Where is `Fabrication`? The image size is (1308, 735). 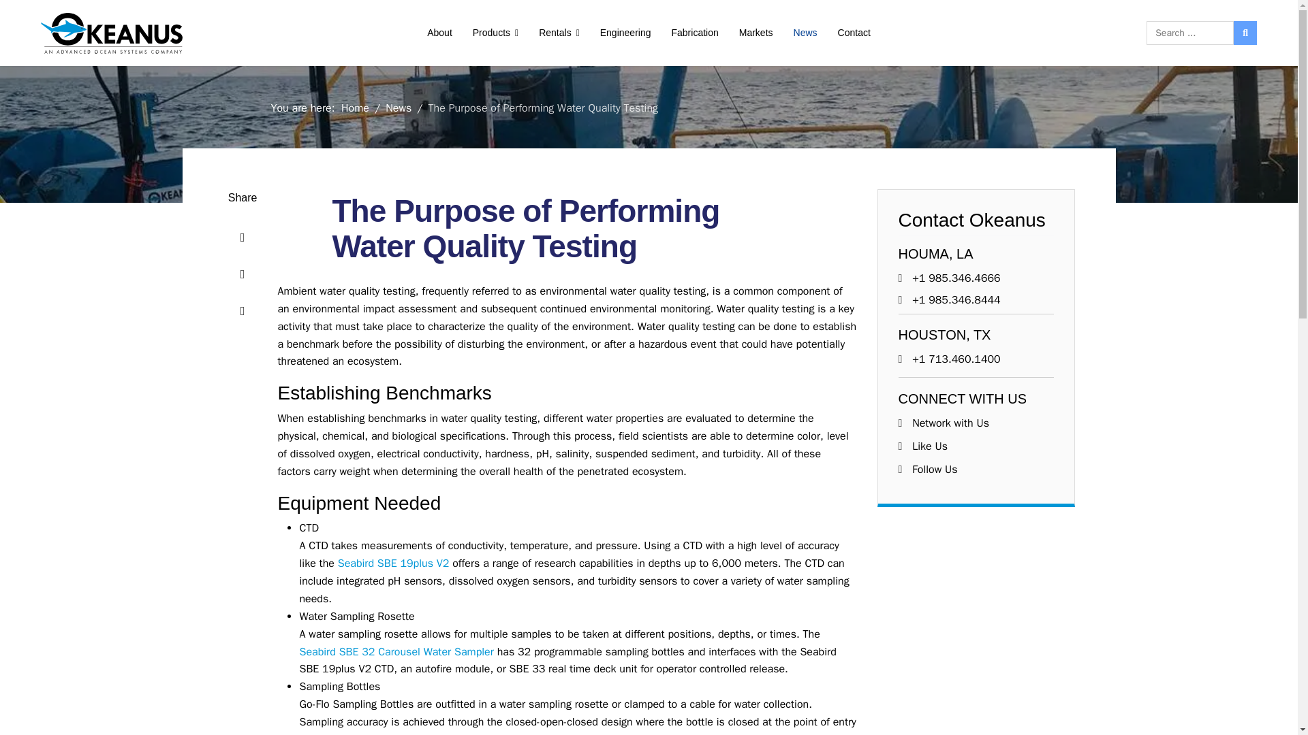 Fabrication is located at coordinates (694, 33).